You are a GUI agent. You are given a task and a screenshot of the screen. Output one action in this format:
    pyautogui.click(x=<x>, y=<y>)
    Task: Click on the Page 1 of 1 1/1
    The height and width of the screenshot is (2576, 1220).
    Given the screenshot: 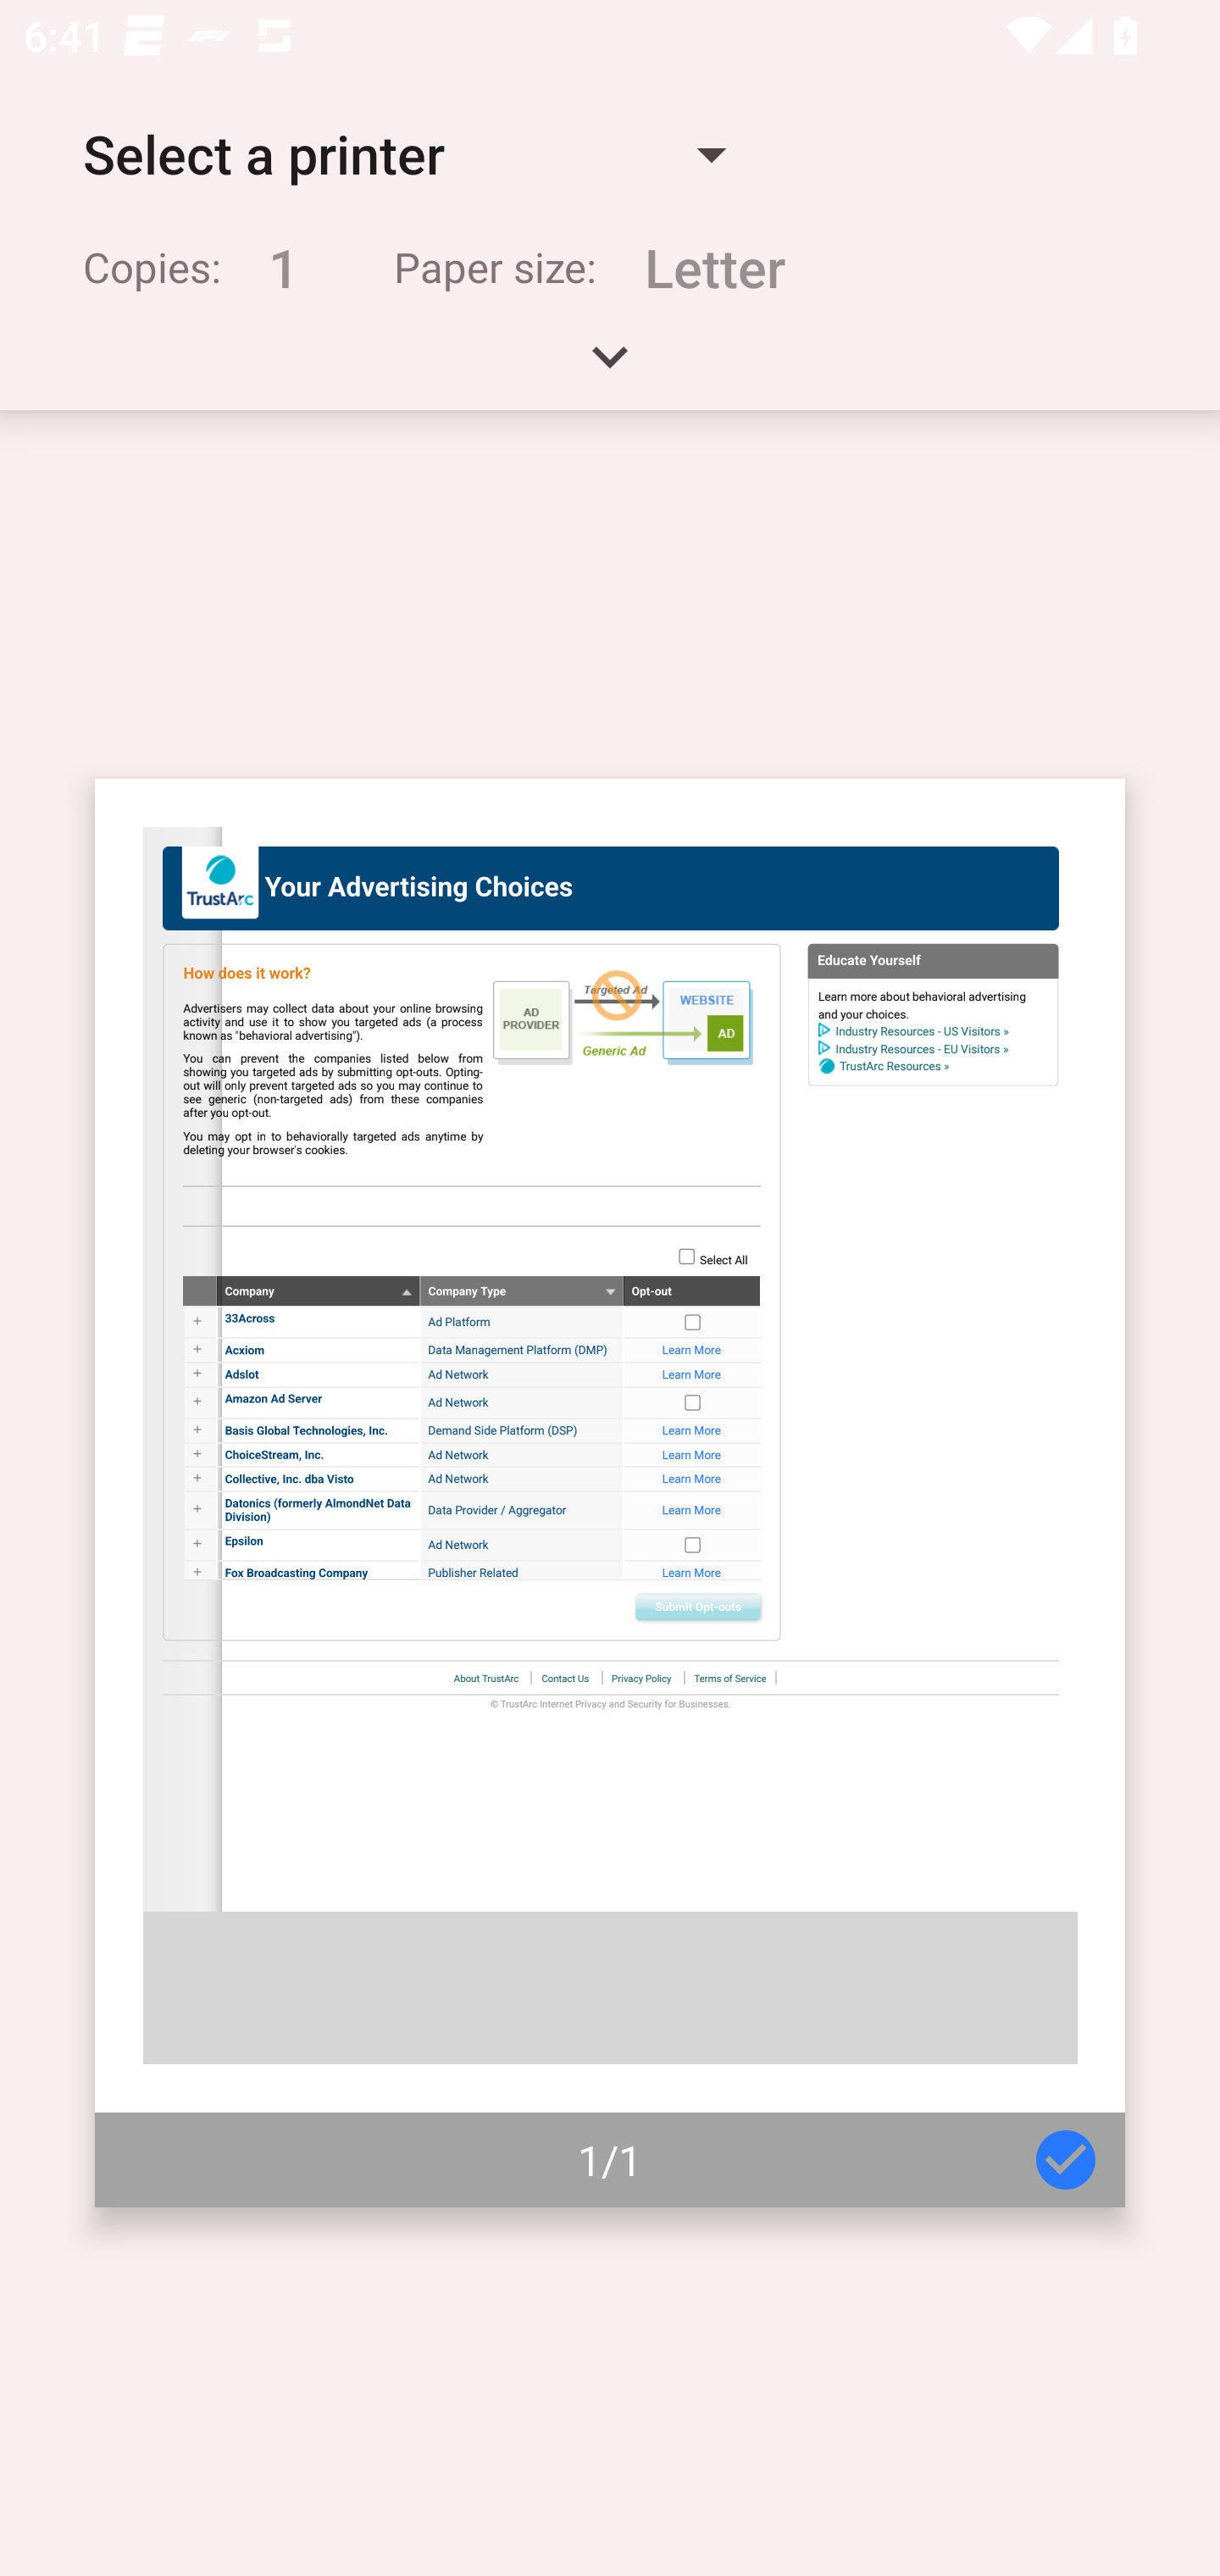 What is the action you would take?
    pyautogui.click(x=610, y=1493)
    